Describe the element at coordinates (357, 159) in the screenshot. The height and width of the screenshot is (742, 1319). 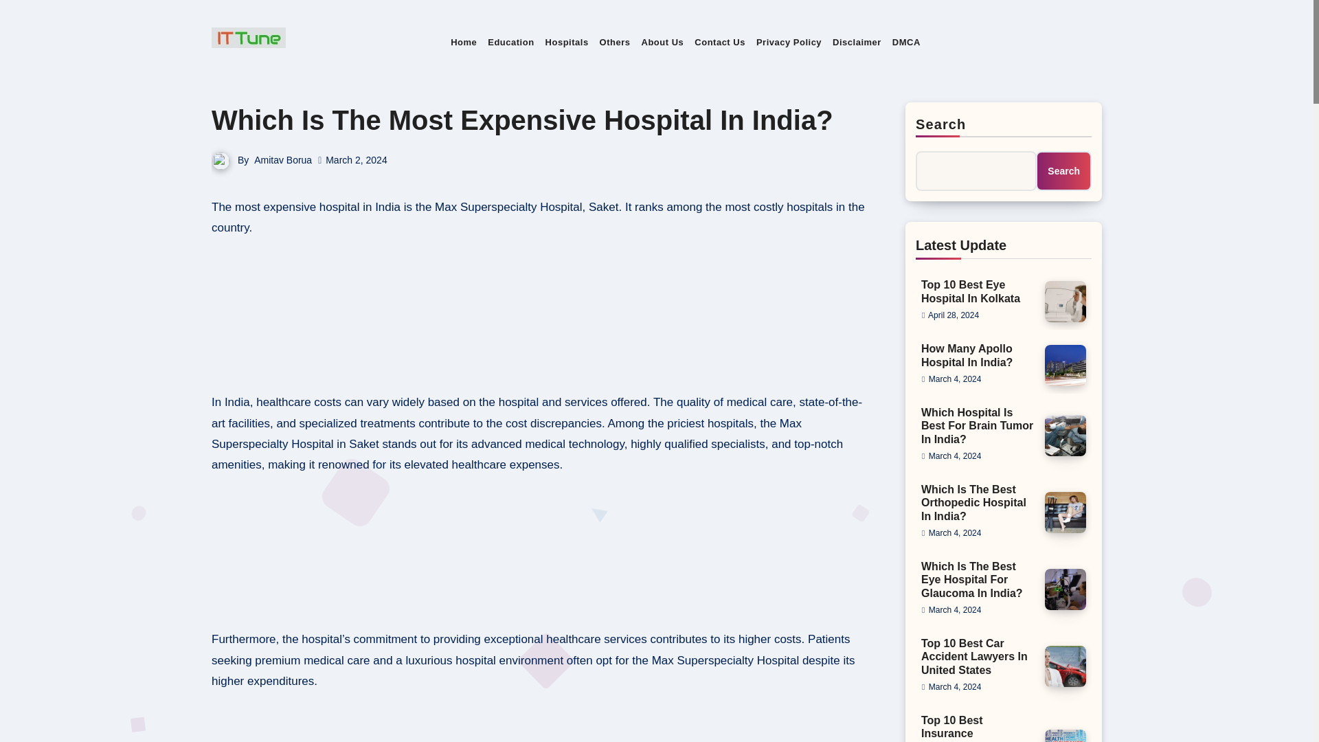
I see `March 2, 2024` at that location.